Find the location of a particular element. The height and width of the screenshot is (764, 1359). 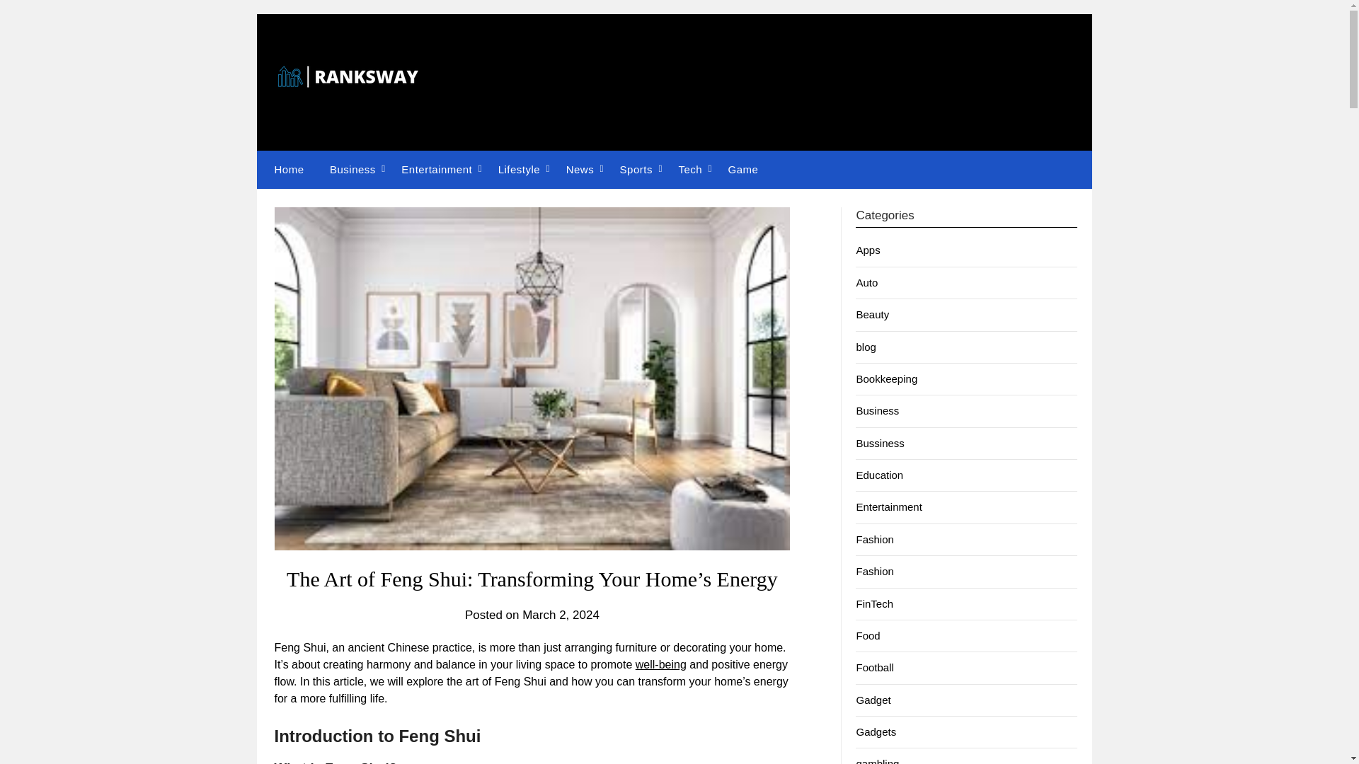

News is located at coordinates (580, 169).